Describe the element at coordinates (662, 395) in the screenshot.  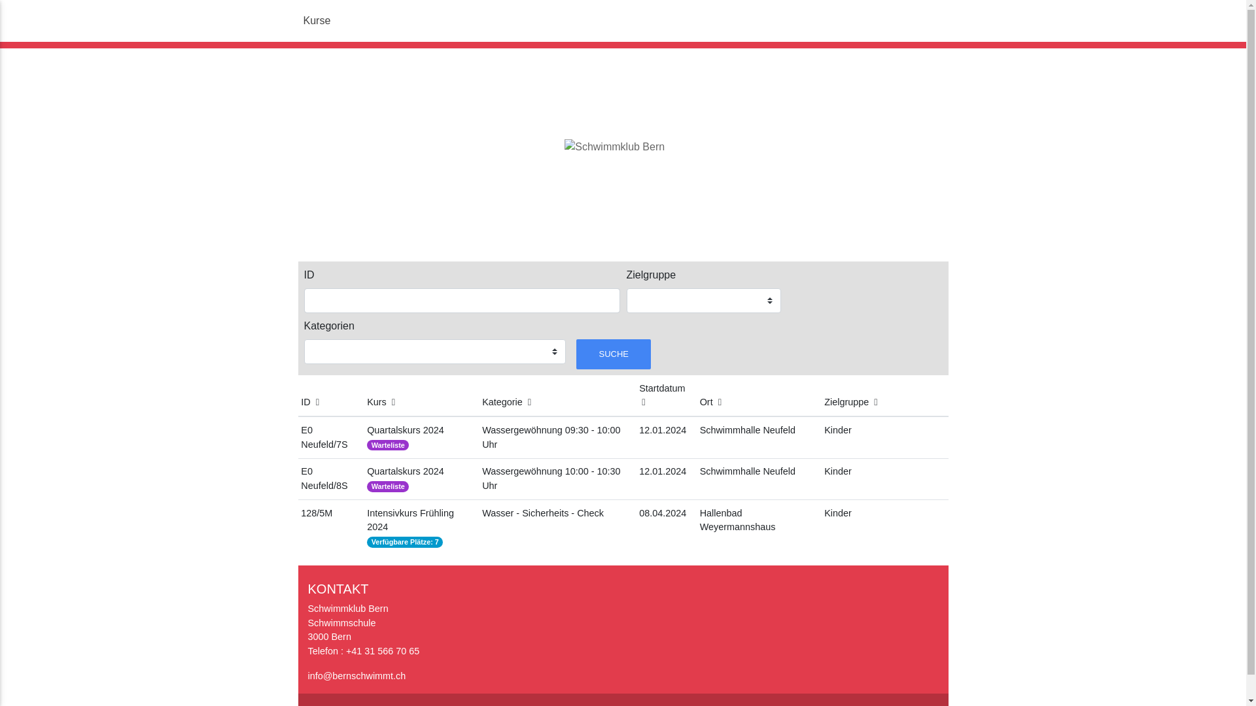
I see `Startdatum` at that location.